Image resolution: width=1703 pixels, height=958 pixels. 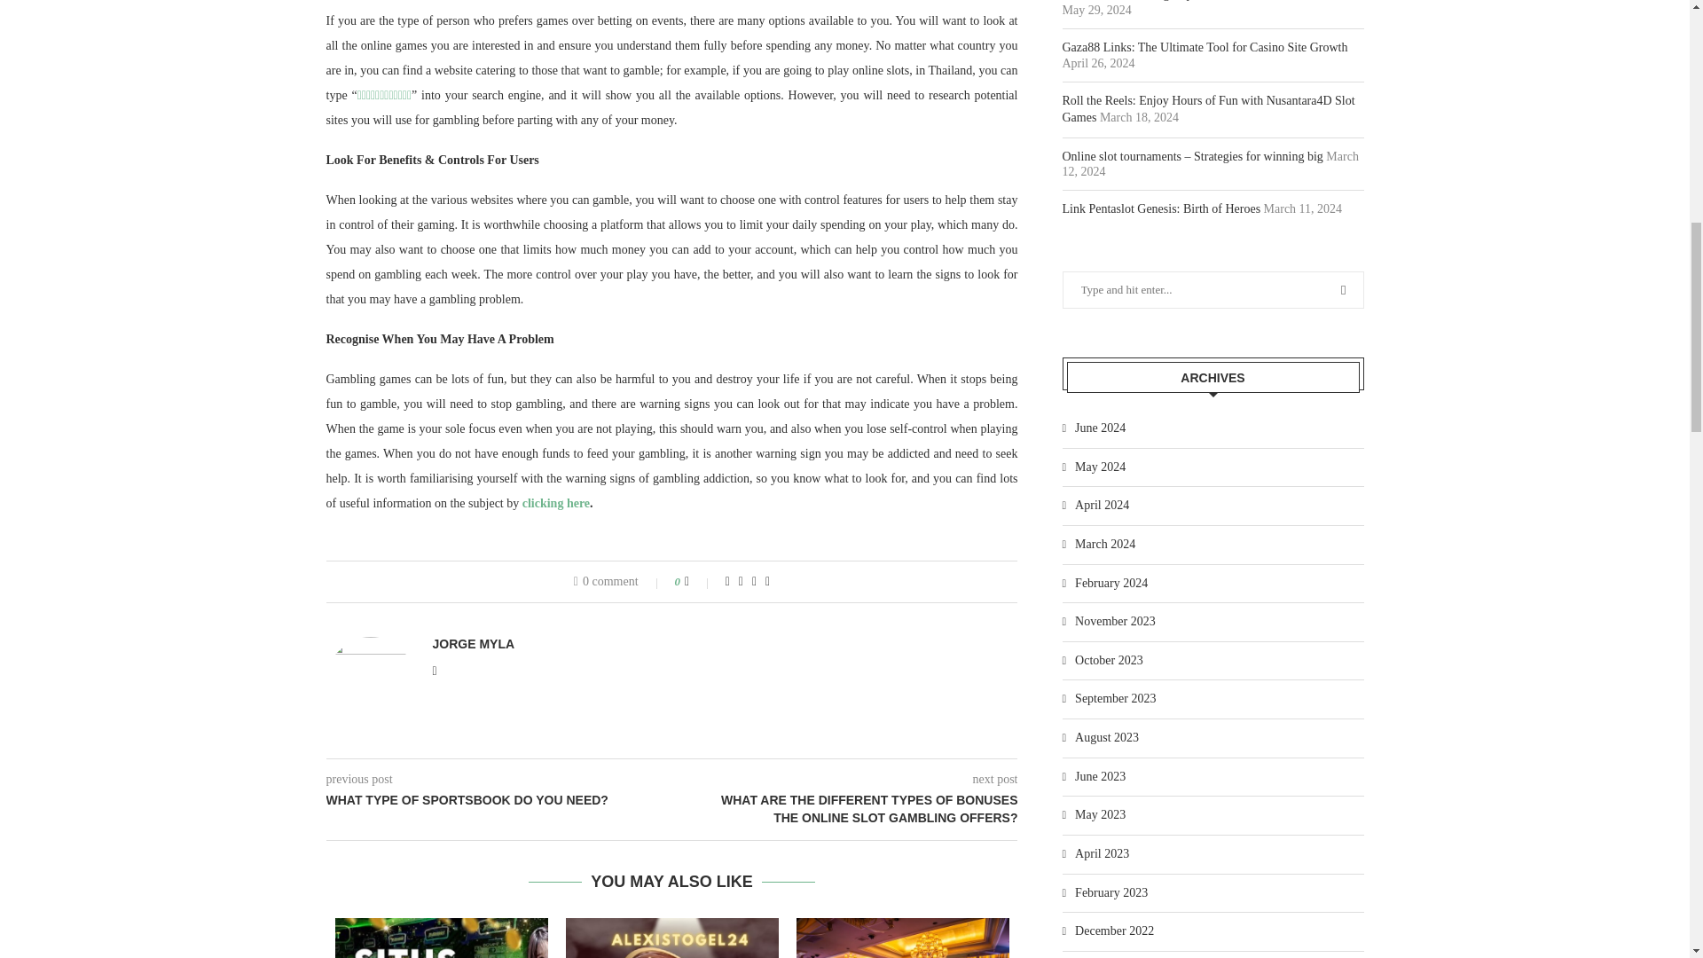 I want to click on Elevate Your Gaming Experience with Bandar Judi Online, so click(x=903, y=938).